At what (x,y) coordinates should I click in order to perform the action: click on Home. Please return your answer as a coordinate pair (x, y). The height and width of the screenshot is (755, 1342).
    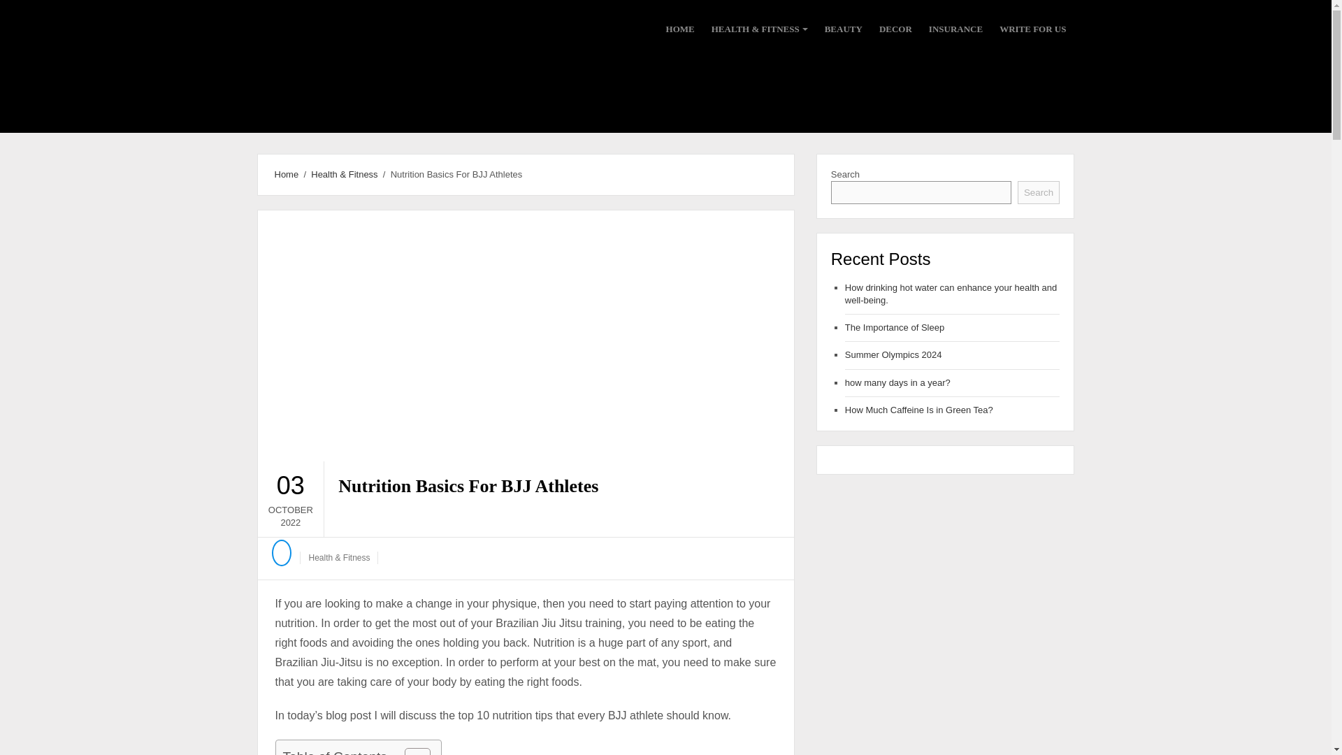
    Looking at the image, I should click on (284, 174).